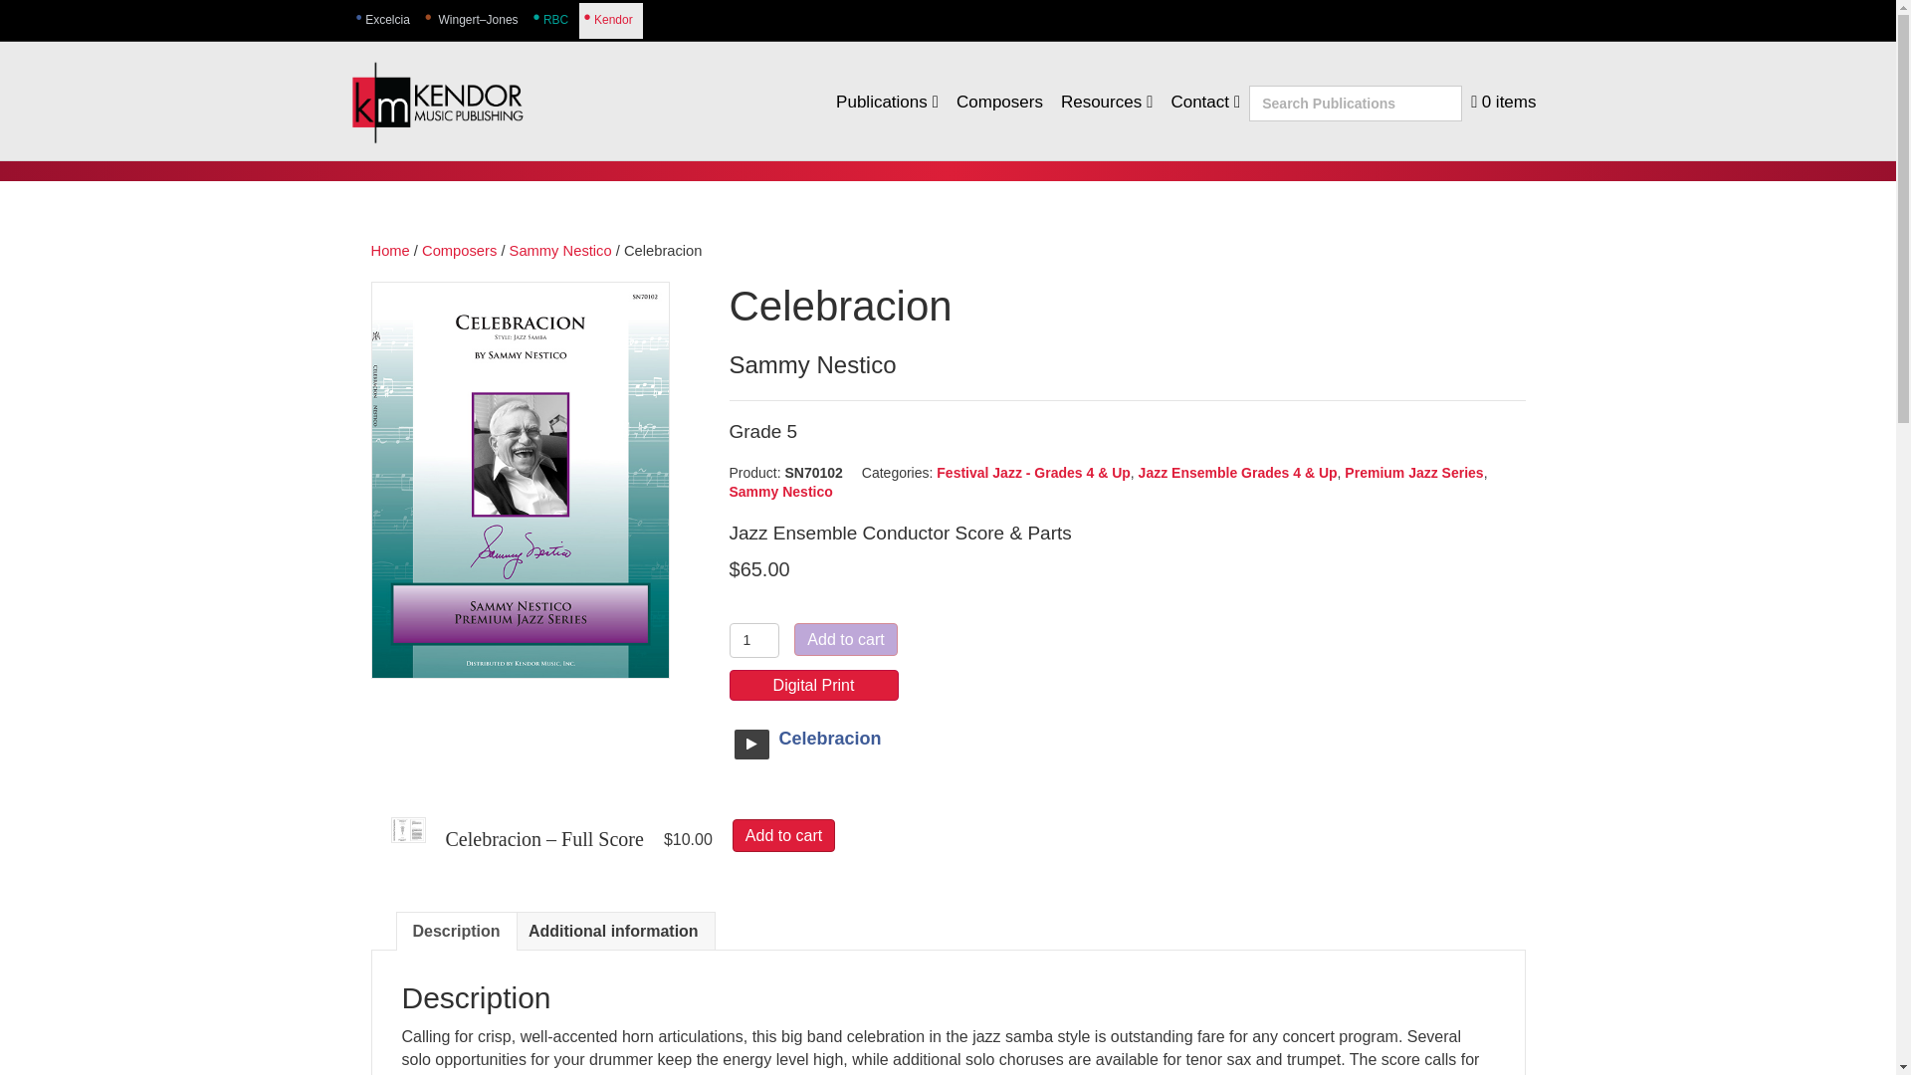 This screenshot has width=1911, height=1075. I want to click on Digital Print, so click(812, 685).